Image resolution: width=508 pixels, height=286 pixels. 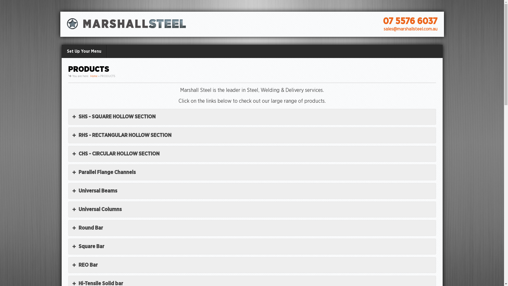 I want to click on Round Bar, so click(x=252, y=228).